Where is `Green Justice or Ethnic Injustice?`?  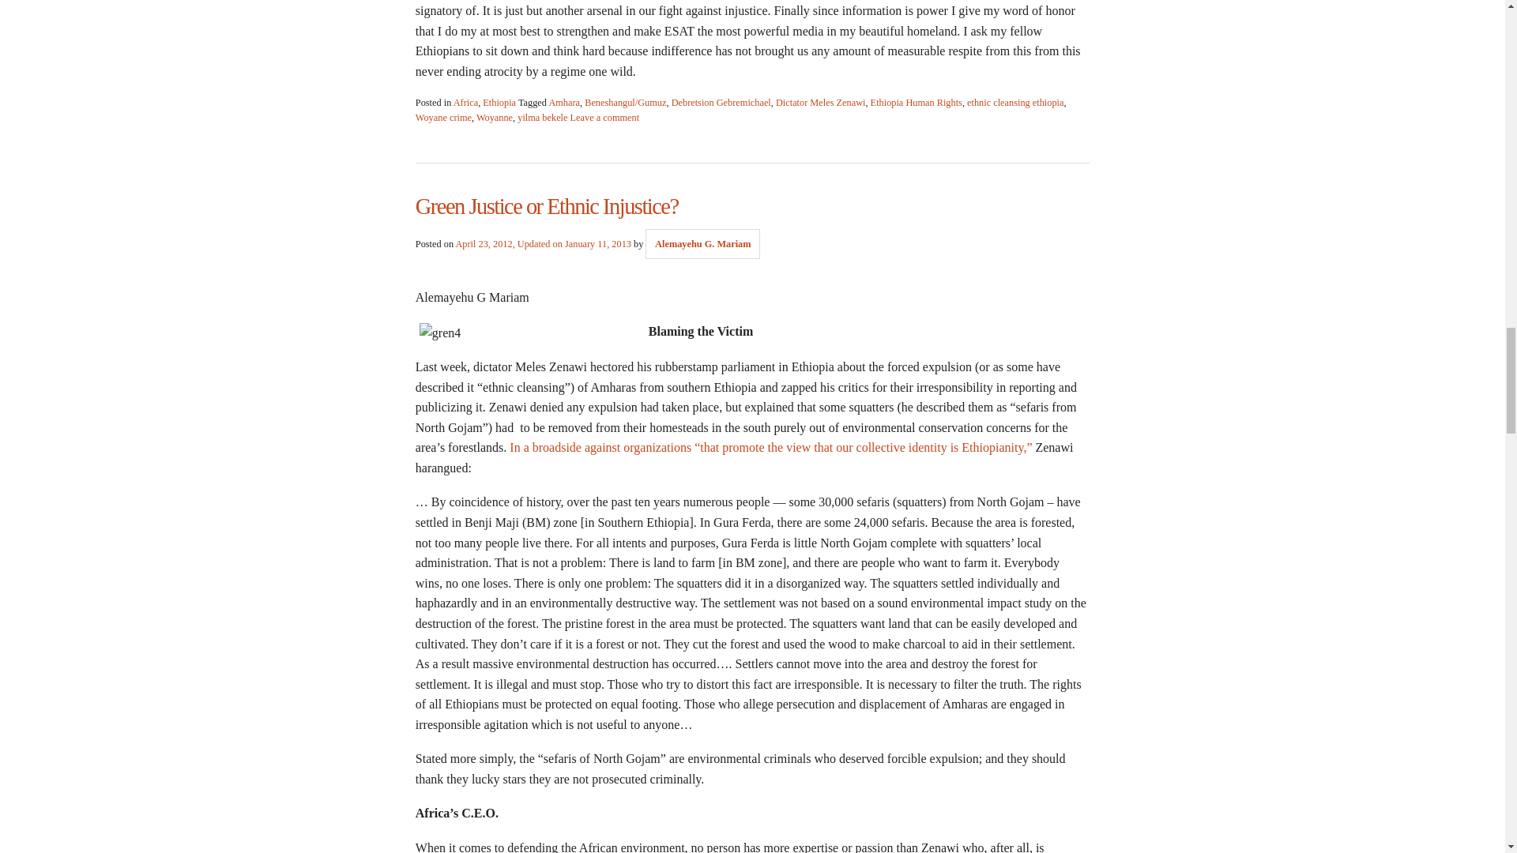
Green Justice or Ethnic Injustice? is located at coordinates (547, 206).